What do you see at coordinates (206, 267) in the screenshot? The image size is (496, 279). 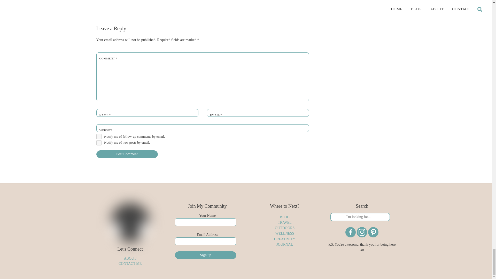 I see `Sign up` at bounding box center [206, 267].